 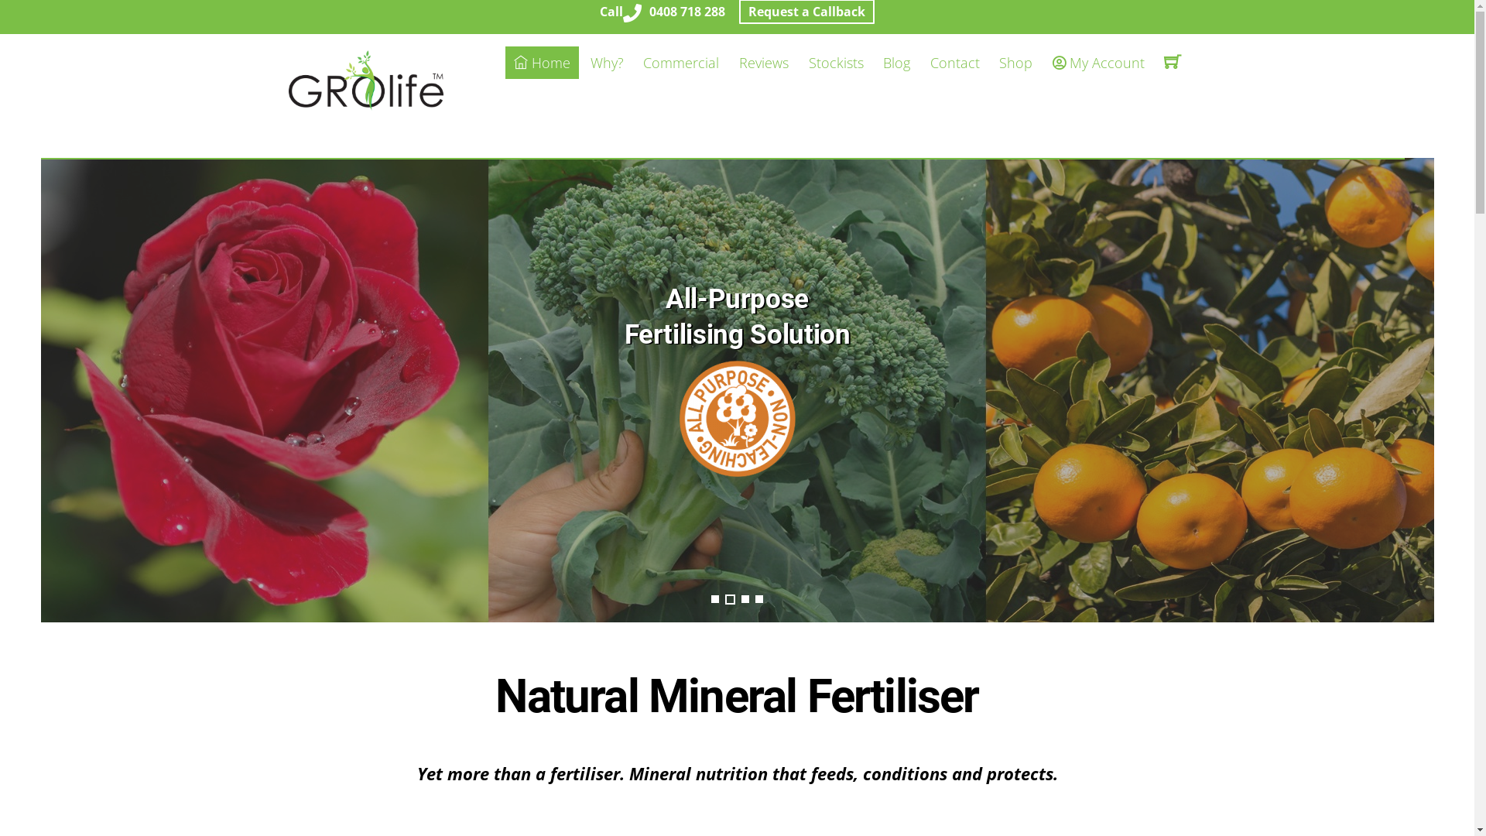 I want to click on Commercial, so click(x=682, y=63).